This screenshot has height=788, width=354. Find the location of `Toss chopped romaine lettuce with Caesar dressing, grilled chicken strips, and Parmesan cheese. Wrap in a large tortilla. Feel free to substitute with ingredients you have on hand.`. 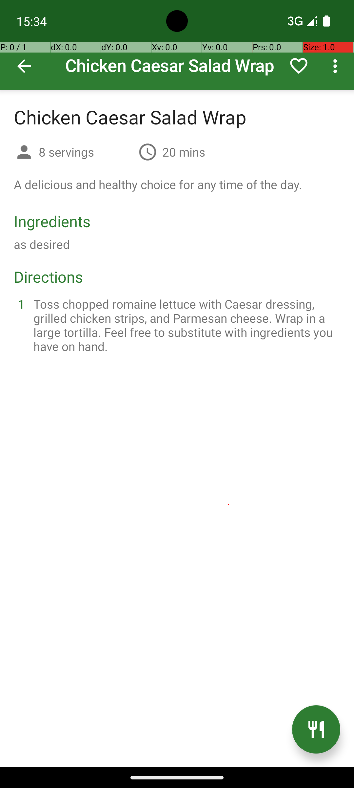

Toss chopped romaine lettuce with Caesar dressing, grilled chicken strips, and Parmesan cheese. Wrap in a large tortilla. Feel free to substitute with ingredients you have on hand. is located at coordinates (185, 325).